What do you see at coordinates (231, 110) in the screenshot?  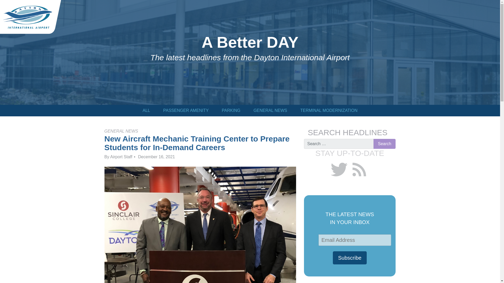 I see `PARKING` at bounding box center [231, 110].